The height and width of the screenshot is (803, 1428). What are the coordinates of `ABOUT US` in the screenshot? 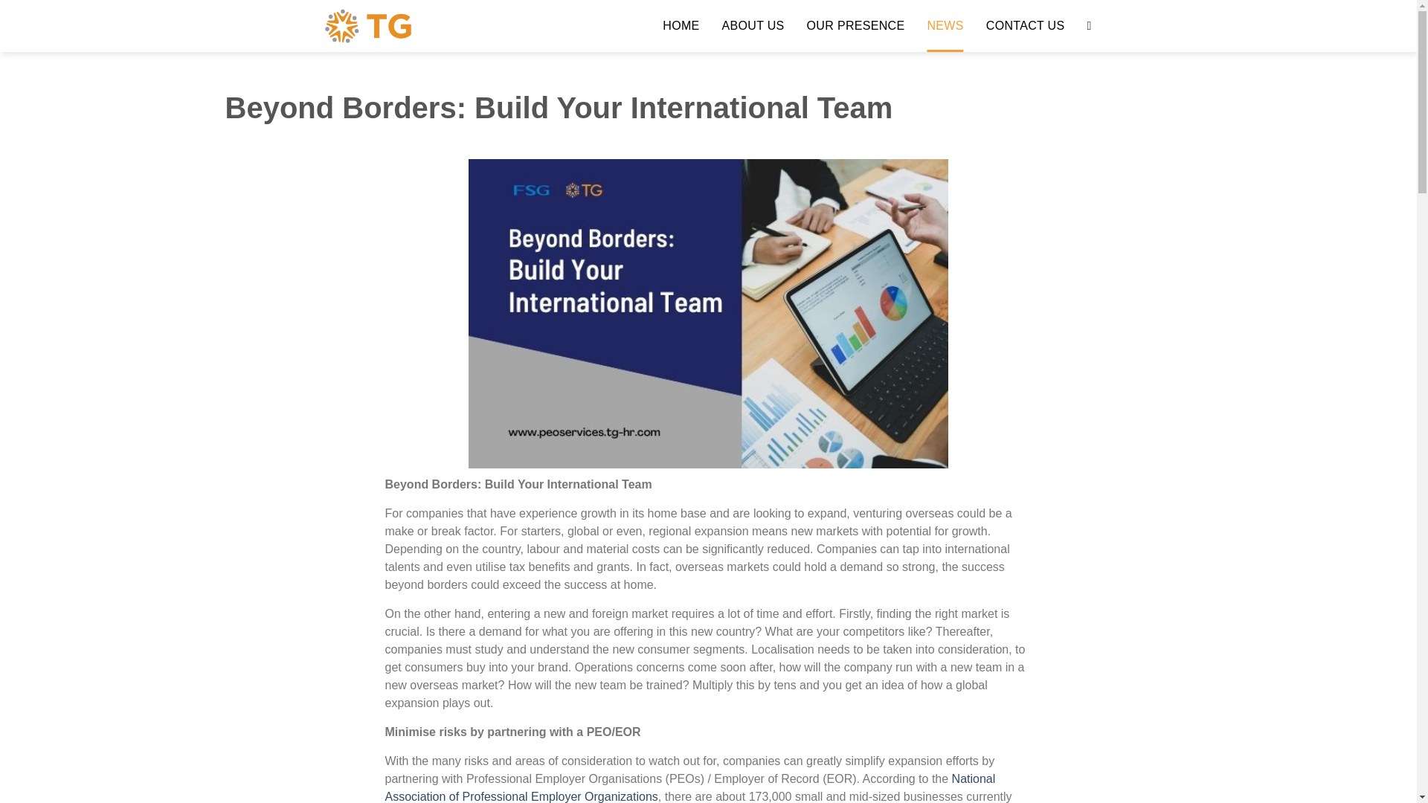 It's located at (753, 26).